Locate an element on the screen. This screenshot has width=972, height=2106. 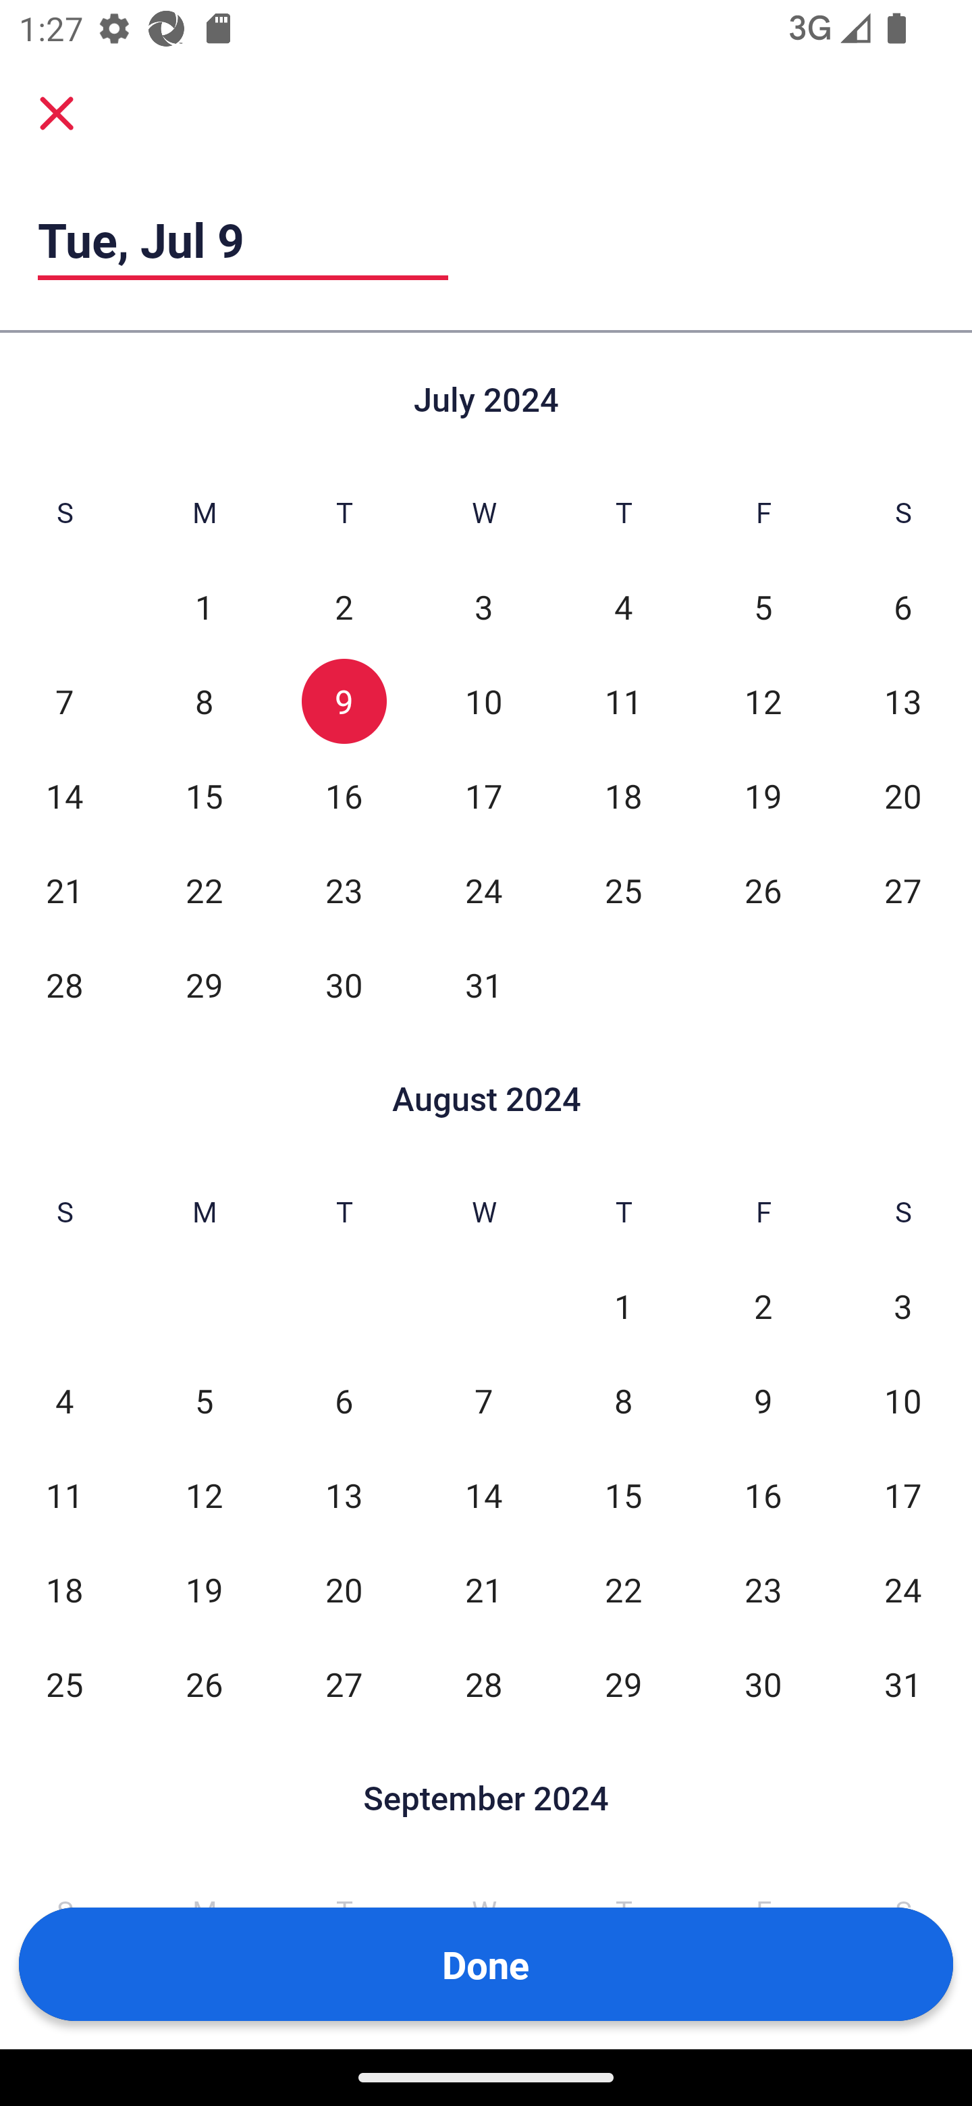
22 Mon, Jul 22, Not Selected is located at coordinates (204, 890).